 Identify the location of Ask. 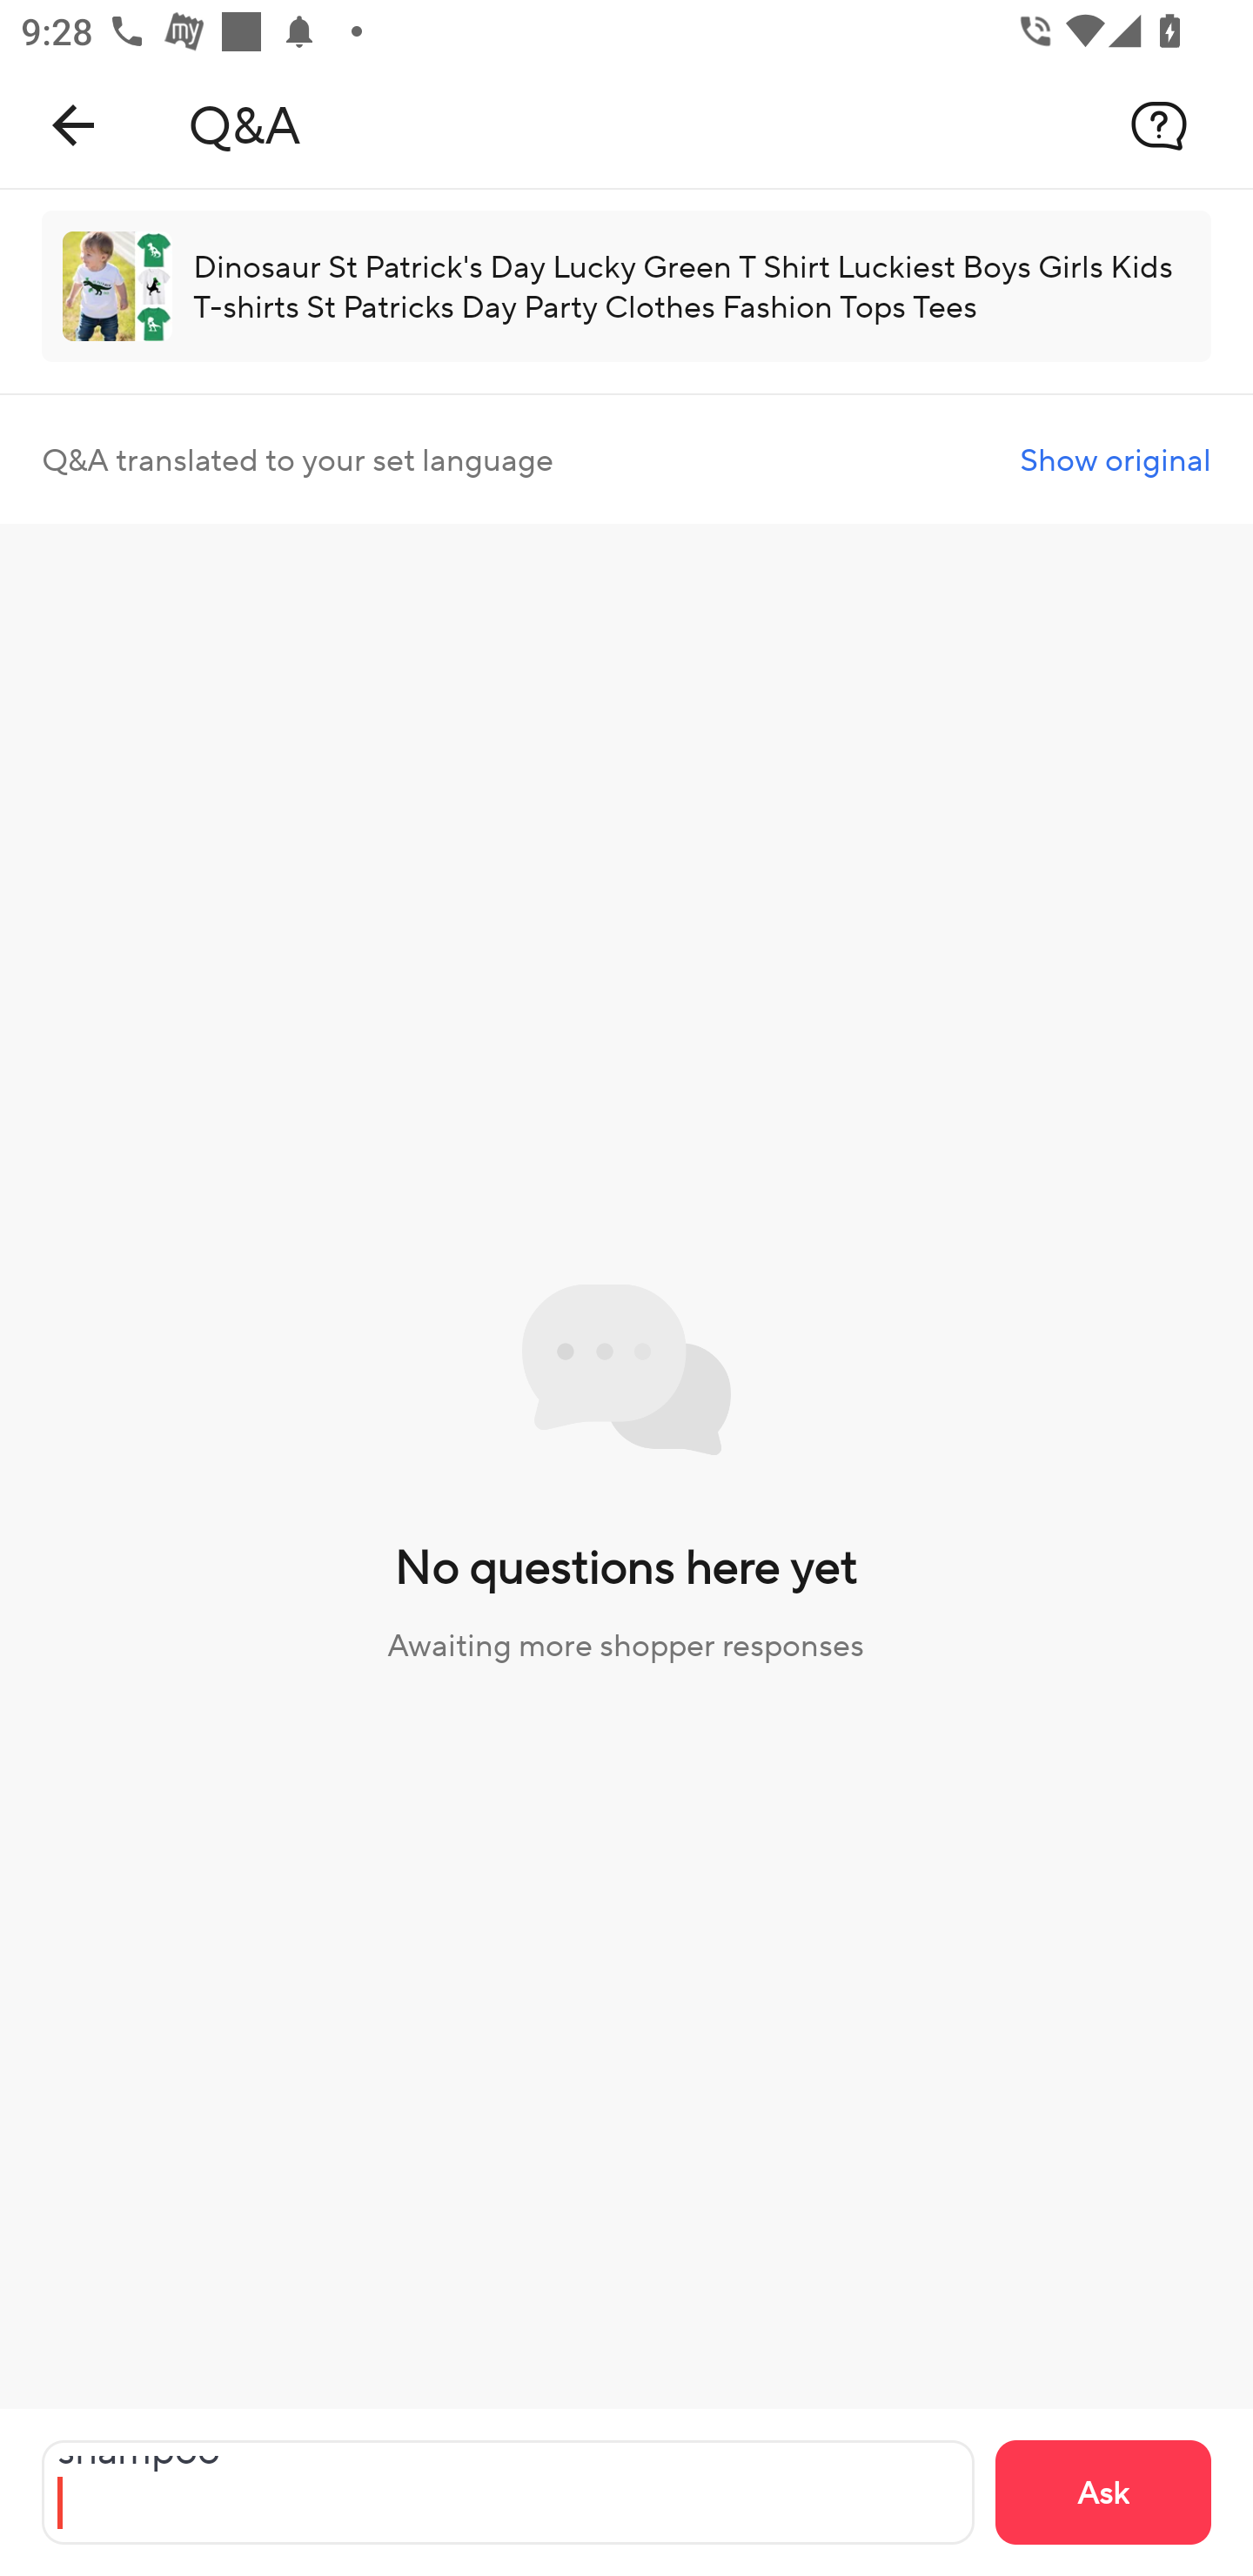
(1103, 2492).